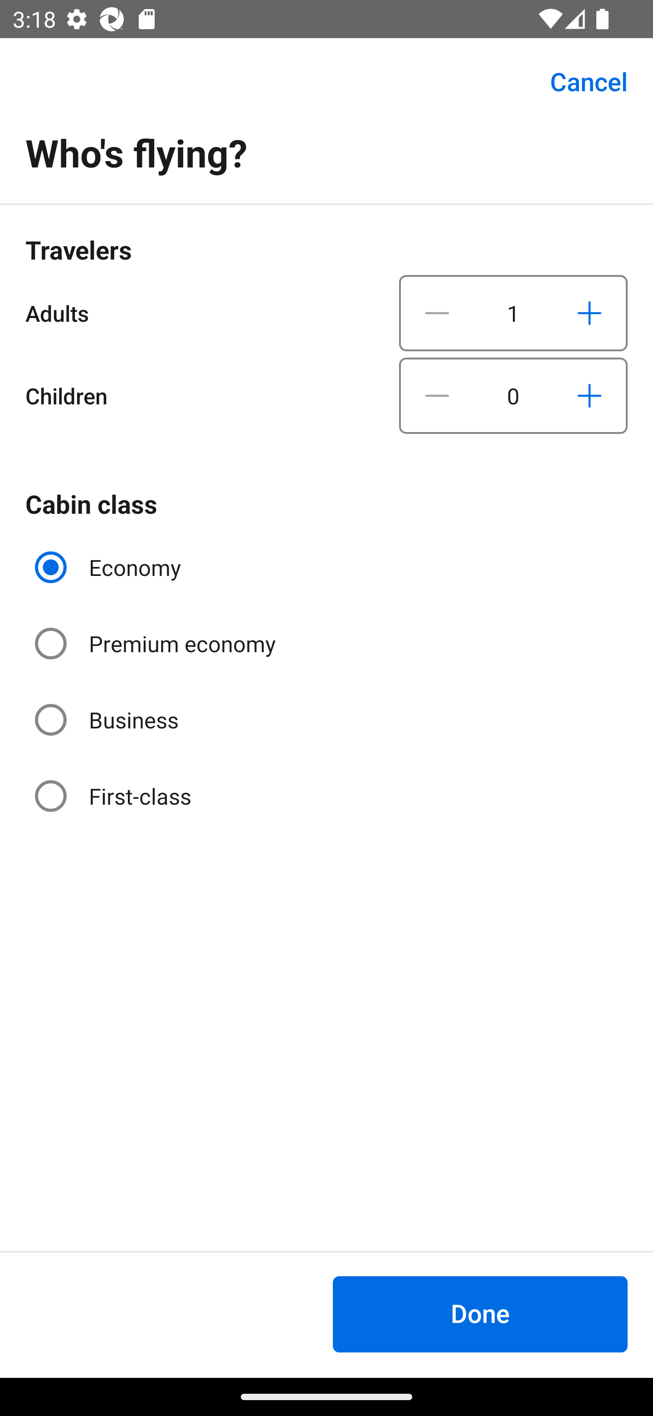  I want to click on Cancel, so click(579, 82).